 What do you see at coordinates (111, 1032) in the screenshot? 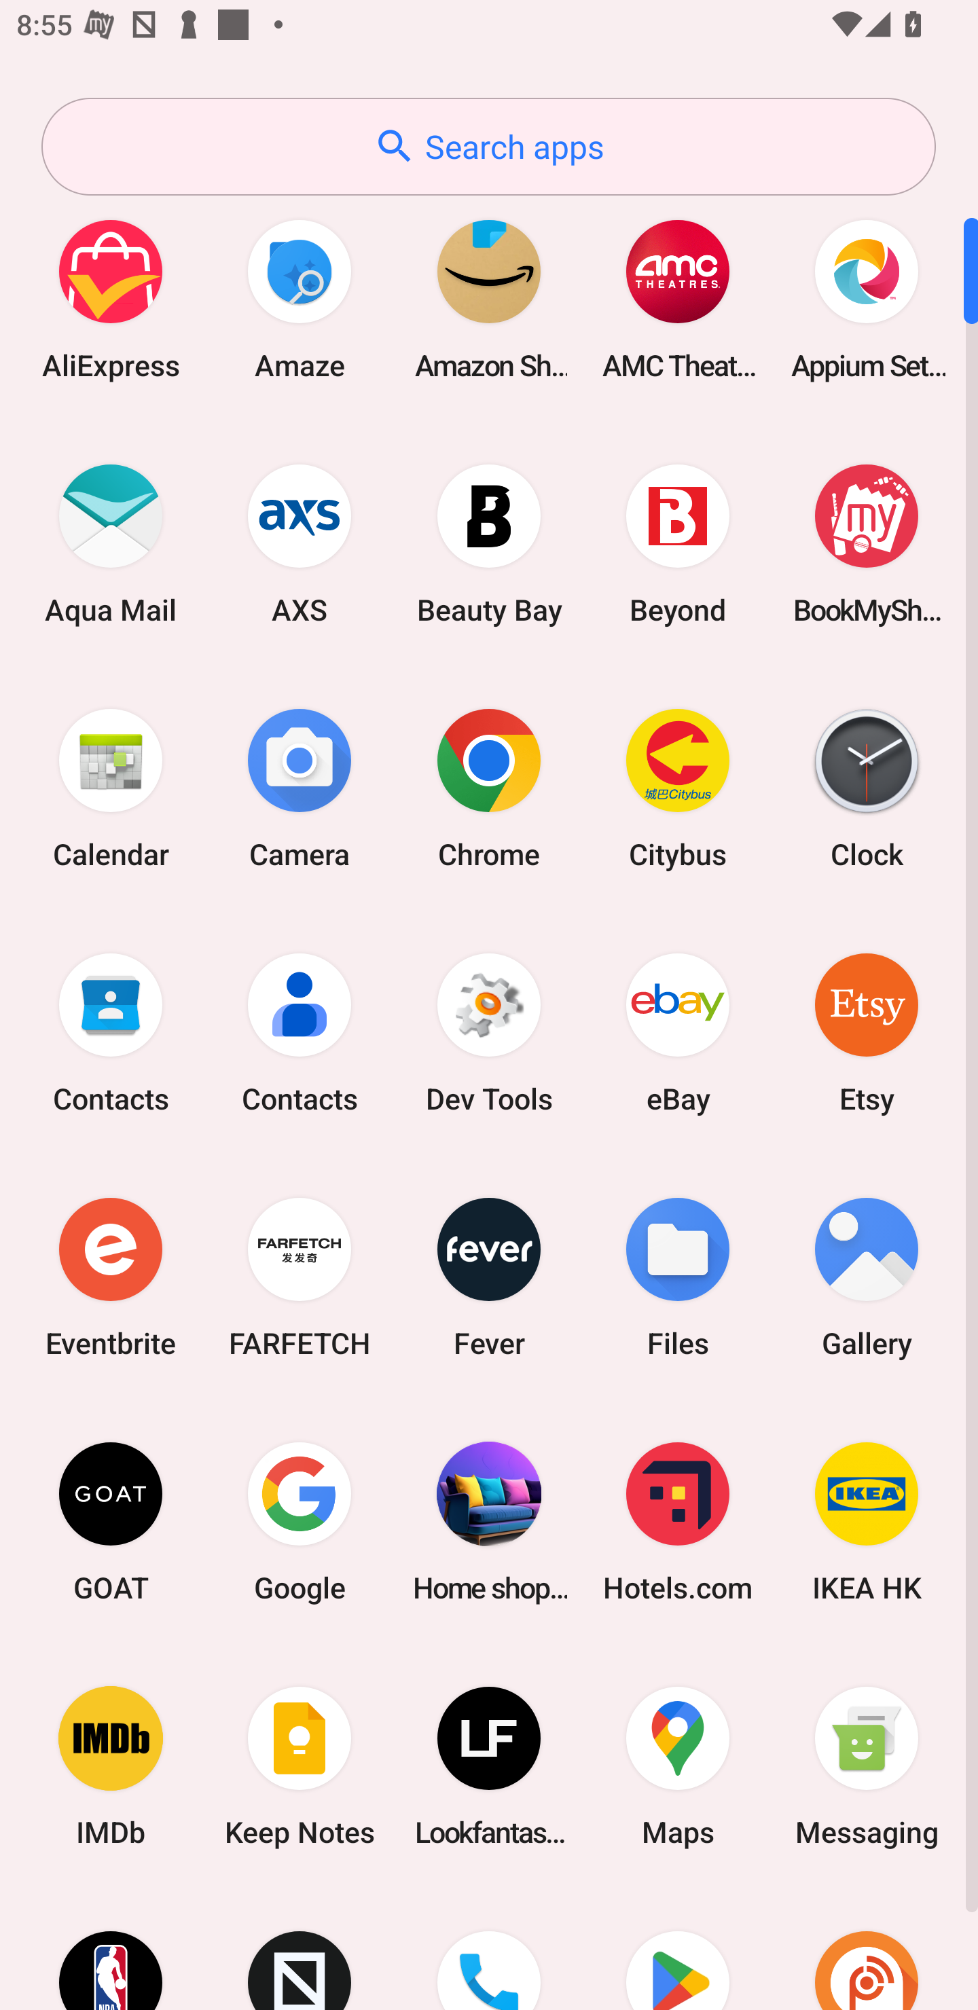
I see `Contacts` at bounding box center [111, 1032].